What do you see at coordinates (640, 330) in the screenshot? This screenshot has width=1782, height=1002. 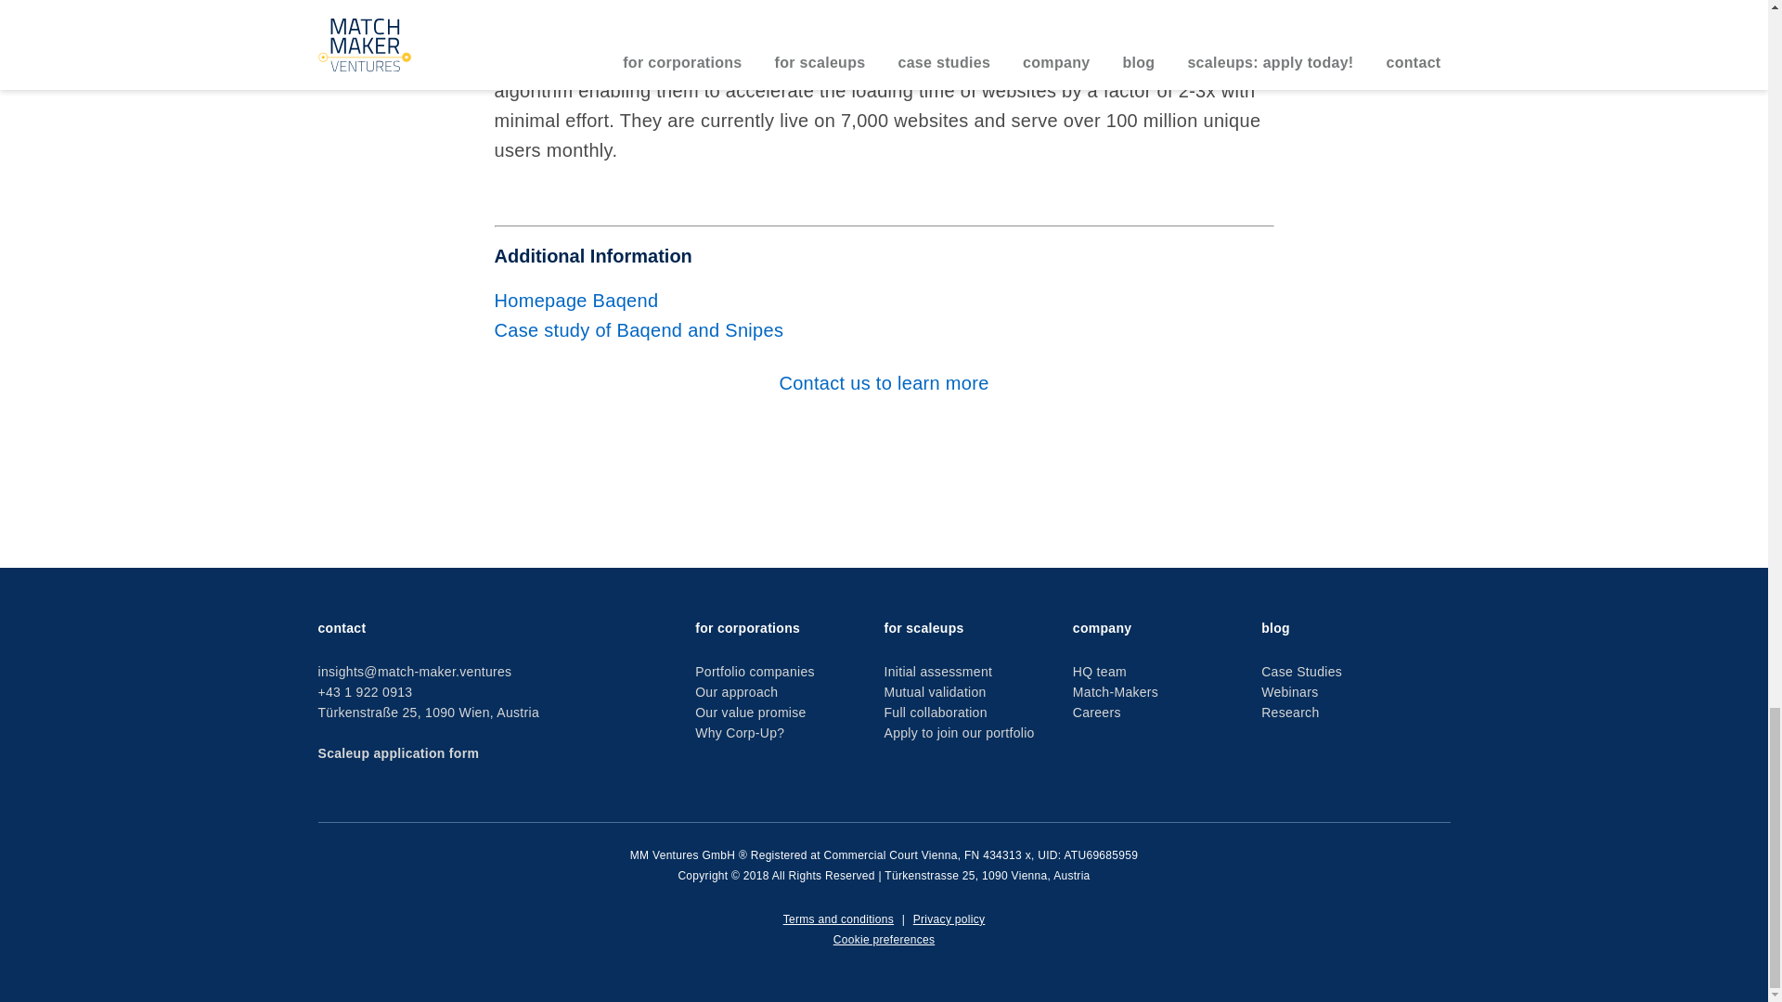 I see `Case study of Baqend and Snipes ` at bounding box center [640, 330].